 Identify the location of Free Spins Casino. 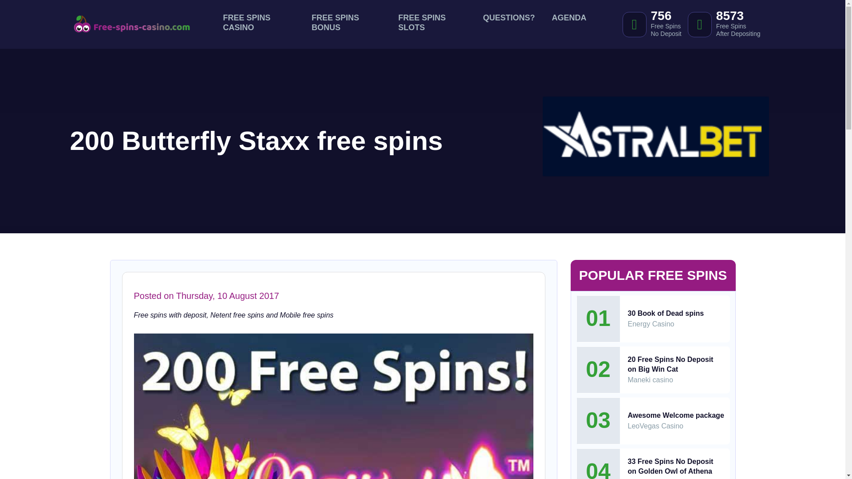
(258, 24).